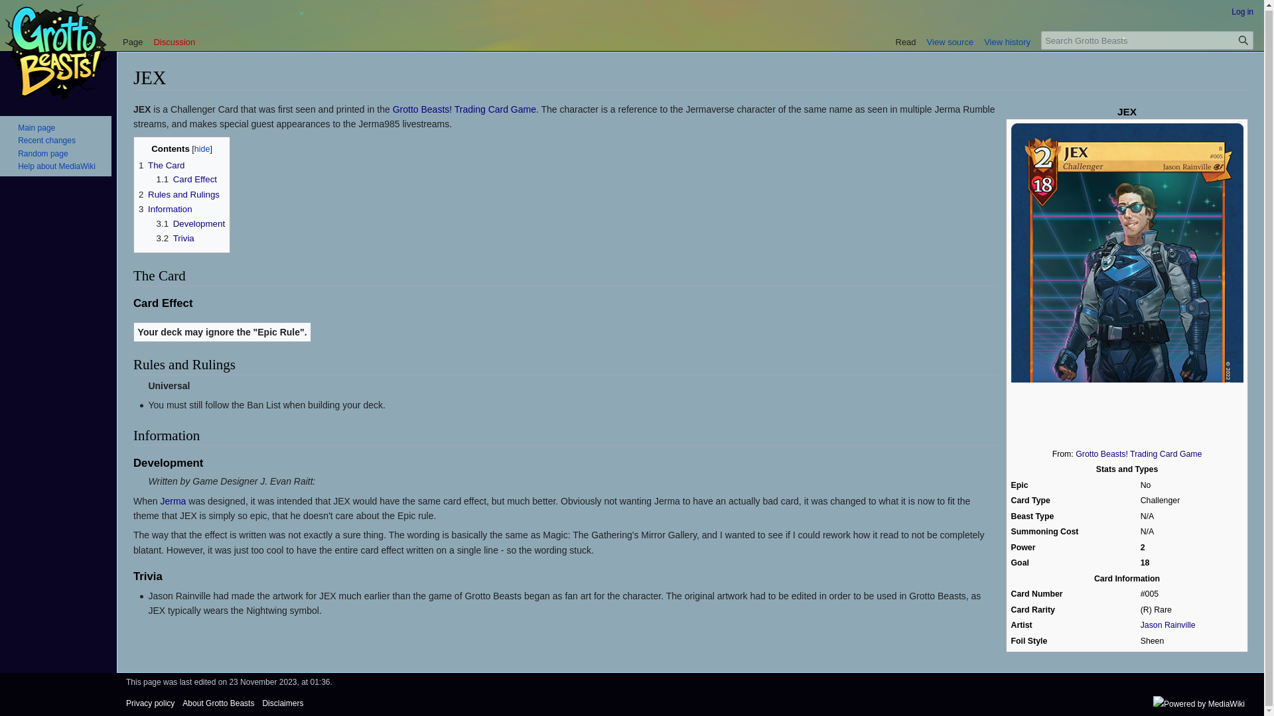 Image resolution: width=1274 pixels, height=716 pixels. What do you see at coordinates (1007, 38) in the screenshot?
I see `View history` at bounding box center [1007, 38].